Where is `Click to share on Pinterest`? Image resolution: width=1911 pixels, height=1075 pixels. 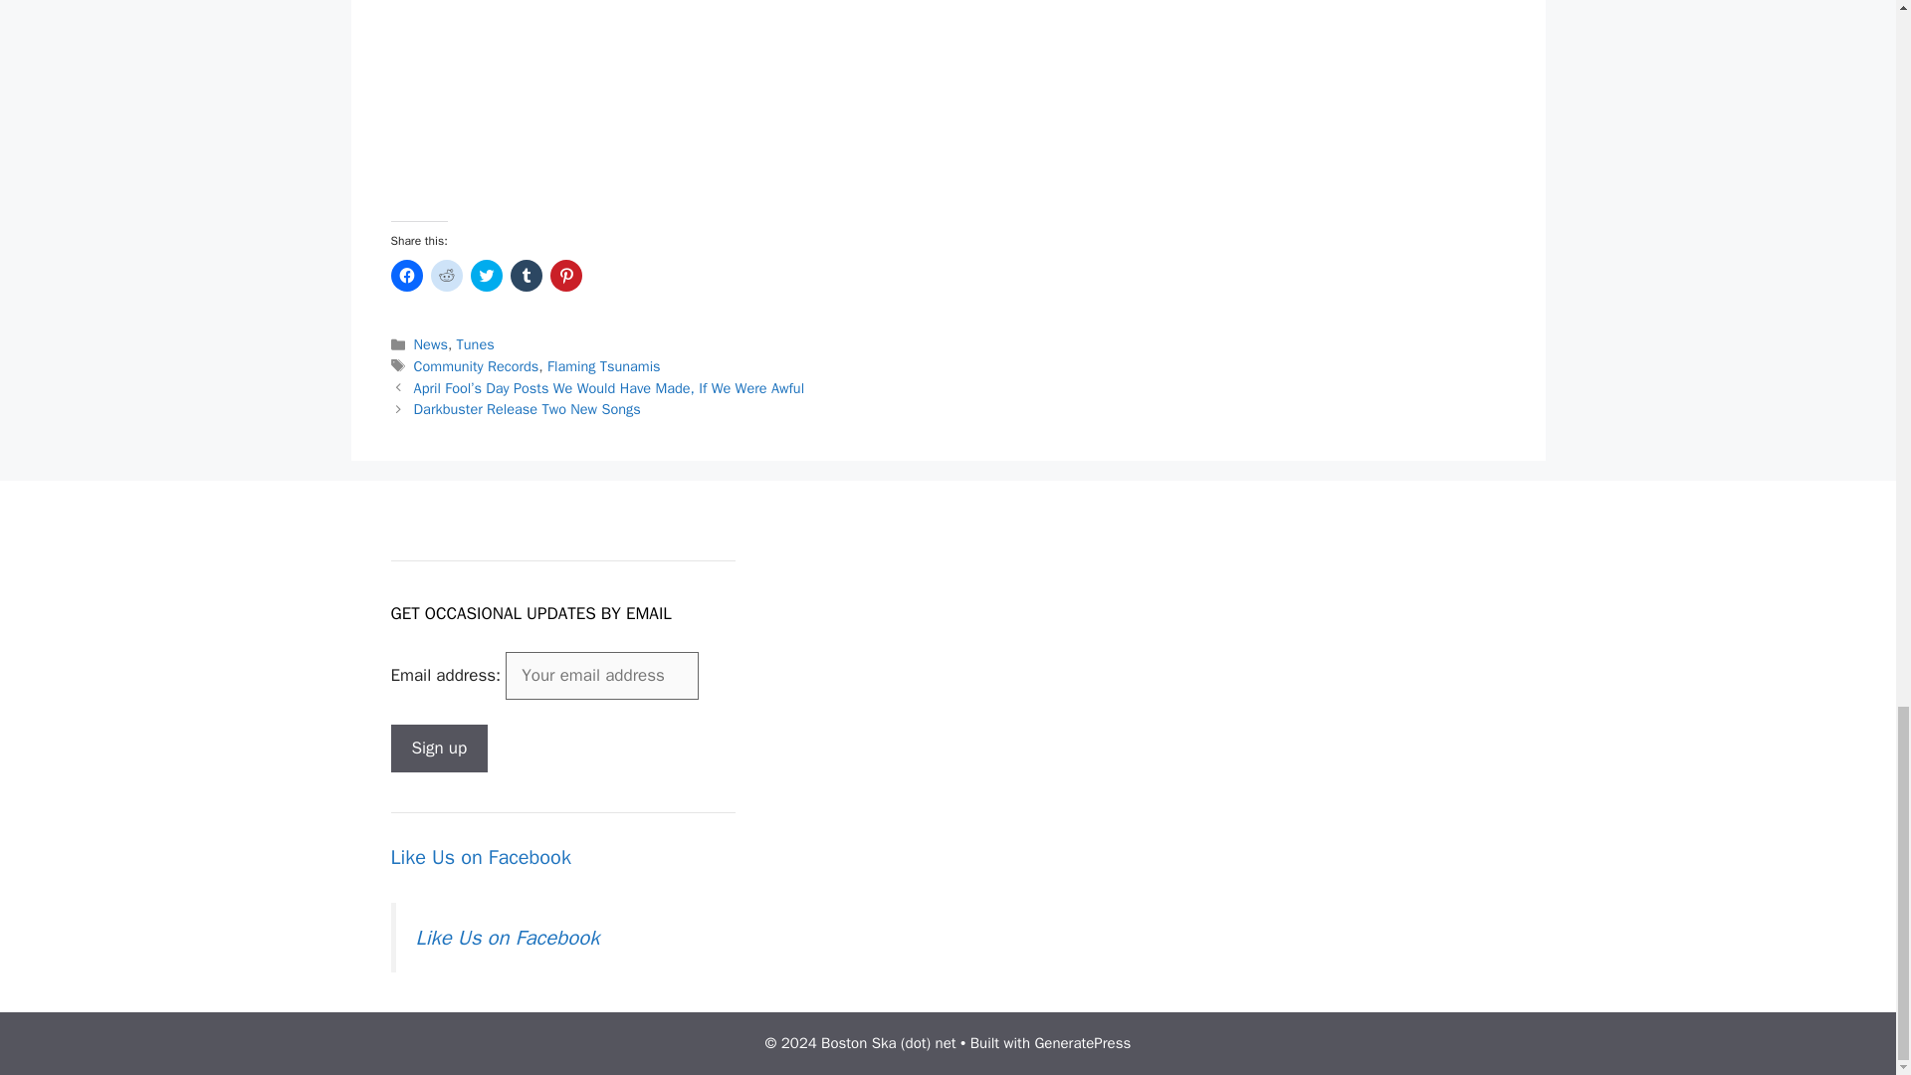 Click to share on Pinterest is located at coordinates (565, 275).